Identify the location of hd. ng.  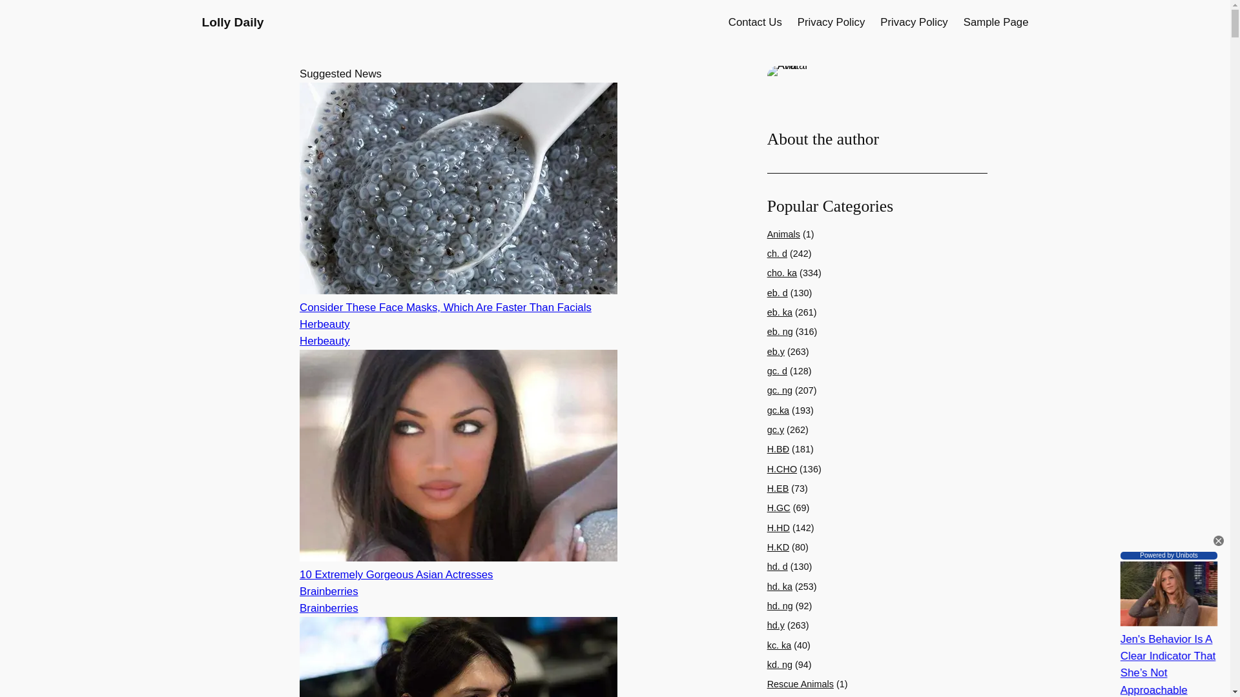
(780, 605).